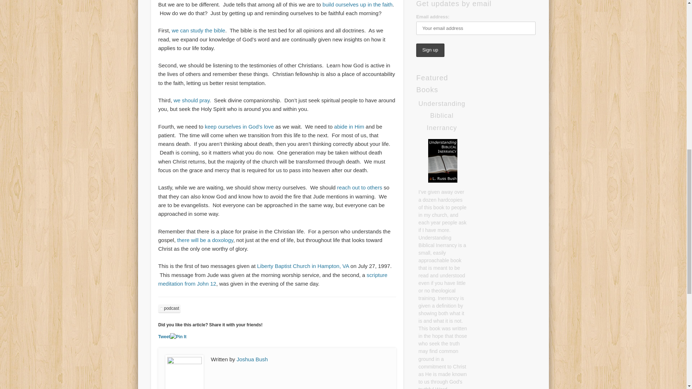 Image resolution: width=692 pixels, height=389 pixels. Describe the element at coordinates (349, 126) in the screenshot. I see `John 15` at that location.